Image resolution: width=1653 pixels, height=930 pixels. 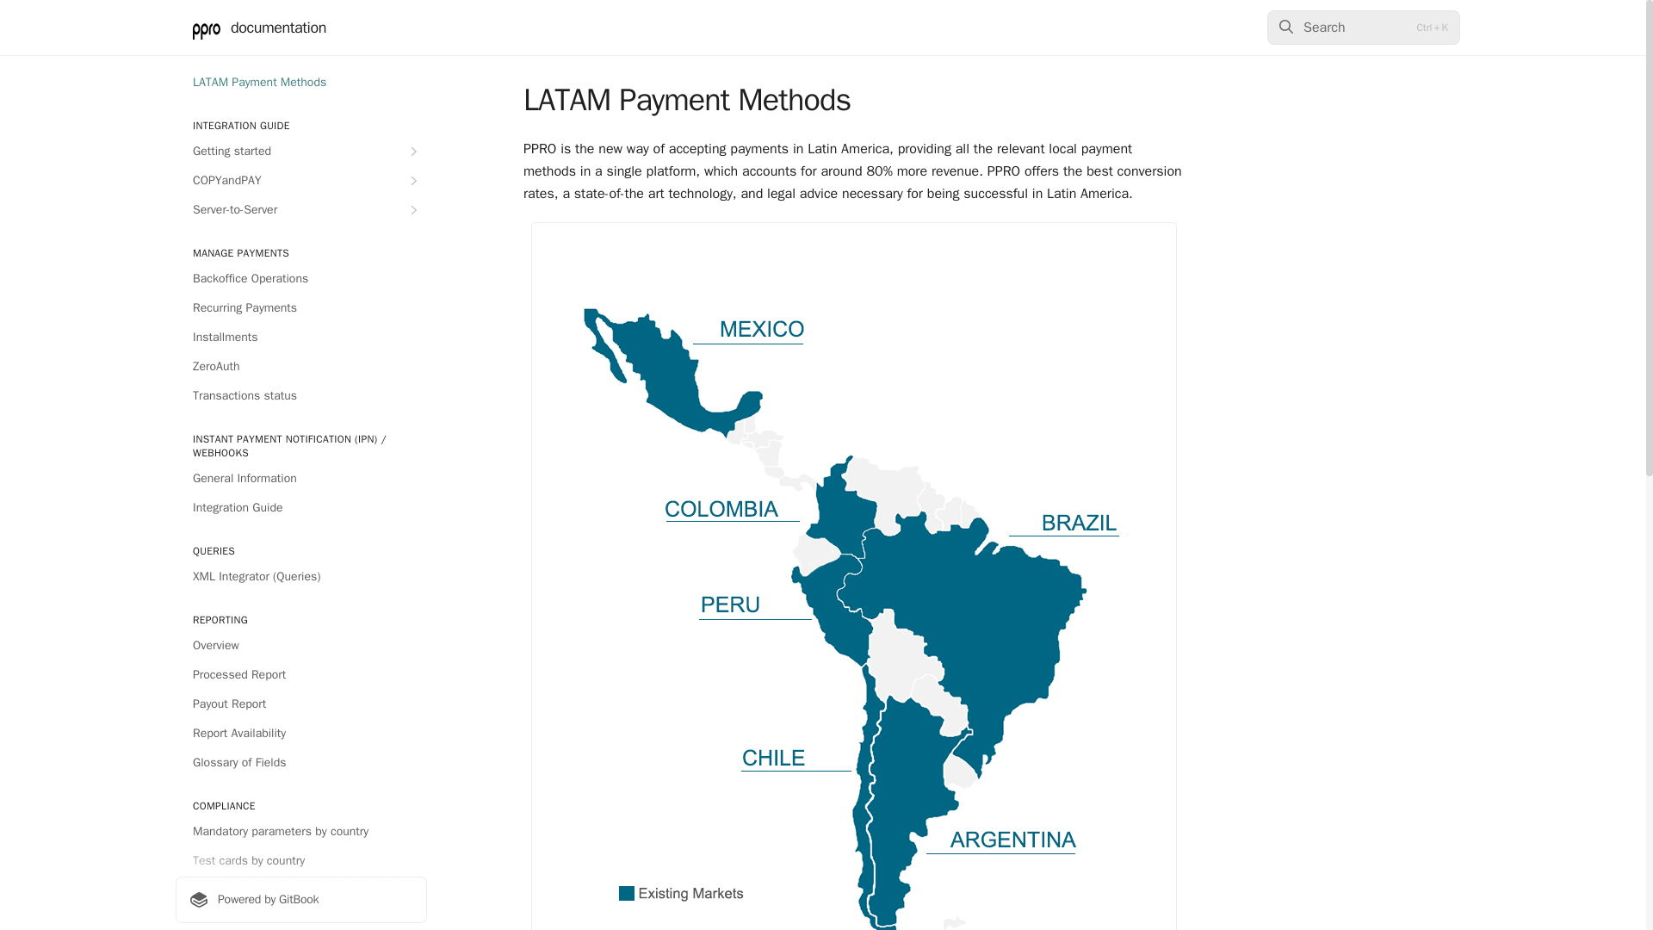 What do you see at coordinates (300, 507) in the screenshot?
I see `Integration Guide` at bounding box center [300, 507].